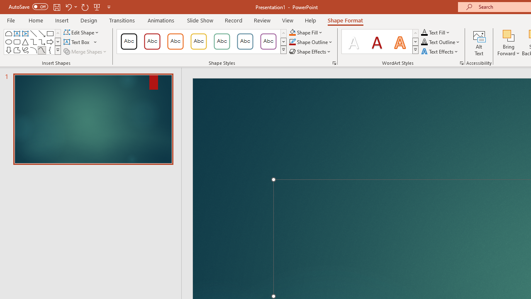 Image resolution: width=531 pixels, height=299 pixels. Describe the element at coordinates (311, 42) in the screenshot. I see `Shape Outline` at that location.